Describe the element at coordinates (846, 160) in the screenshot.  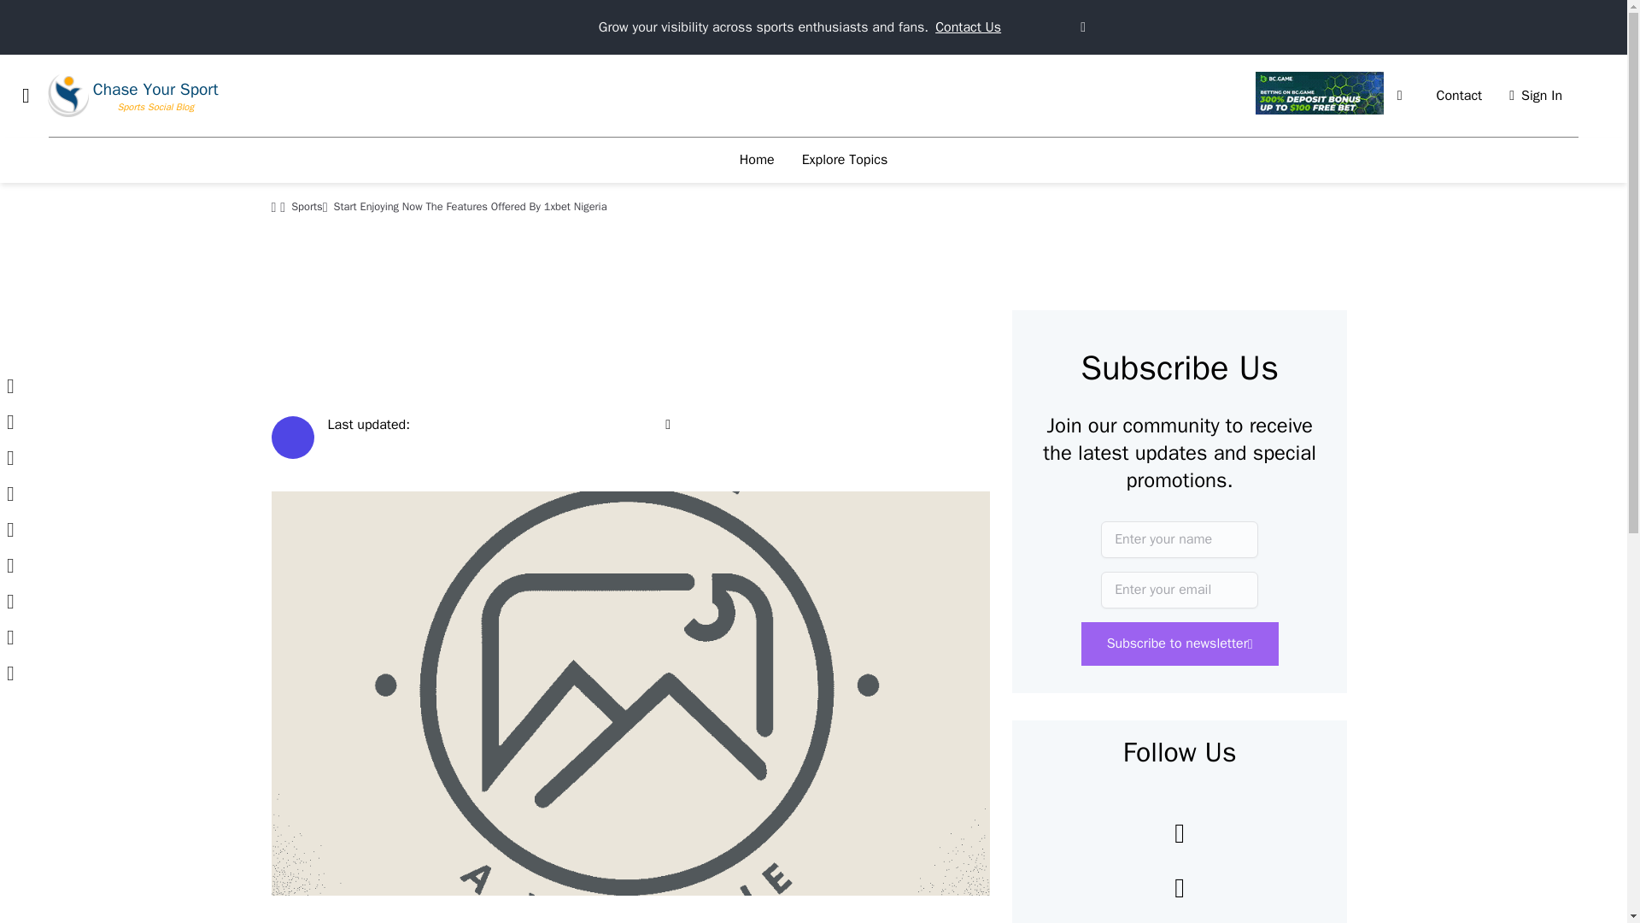
I see `Explore Topics` at that location.